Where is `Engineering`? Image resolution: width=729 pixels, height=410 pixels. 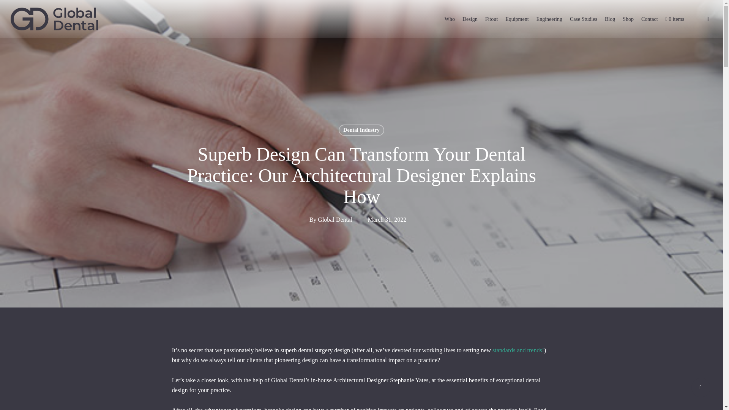
Engineering is located at coordinates (549, 19).